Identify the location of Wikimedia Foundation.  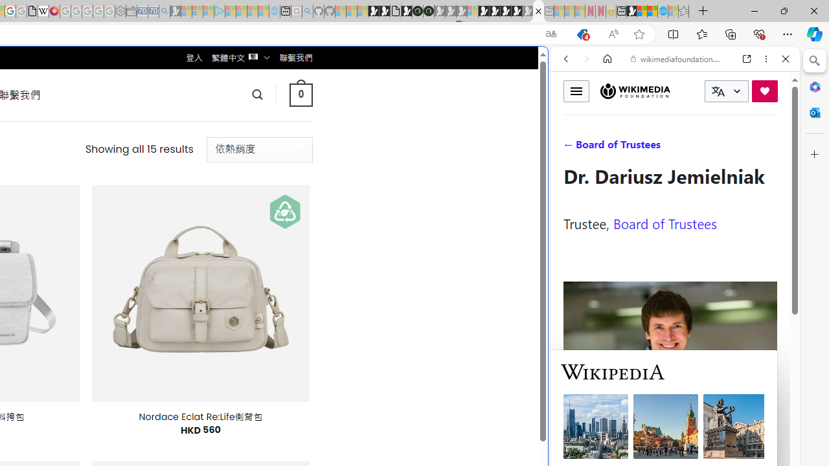
(635, 91).